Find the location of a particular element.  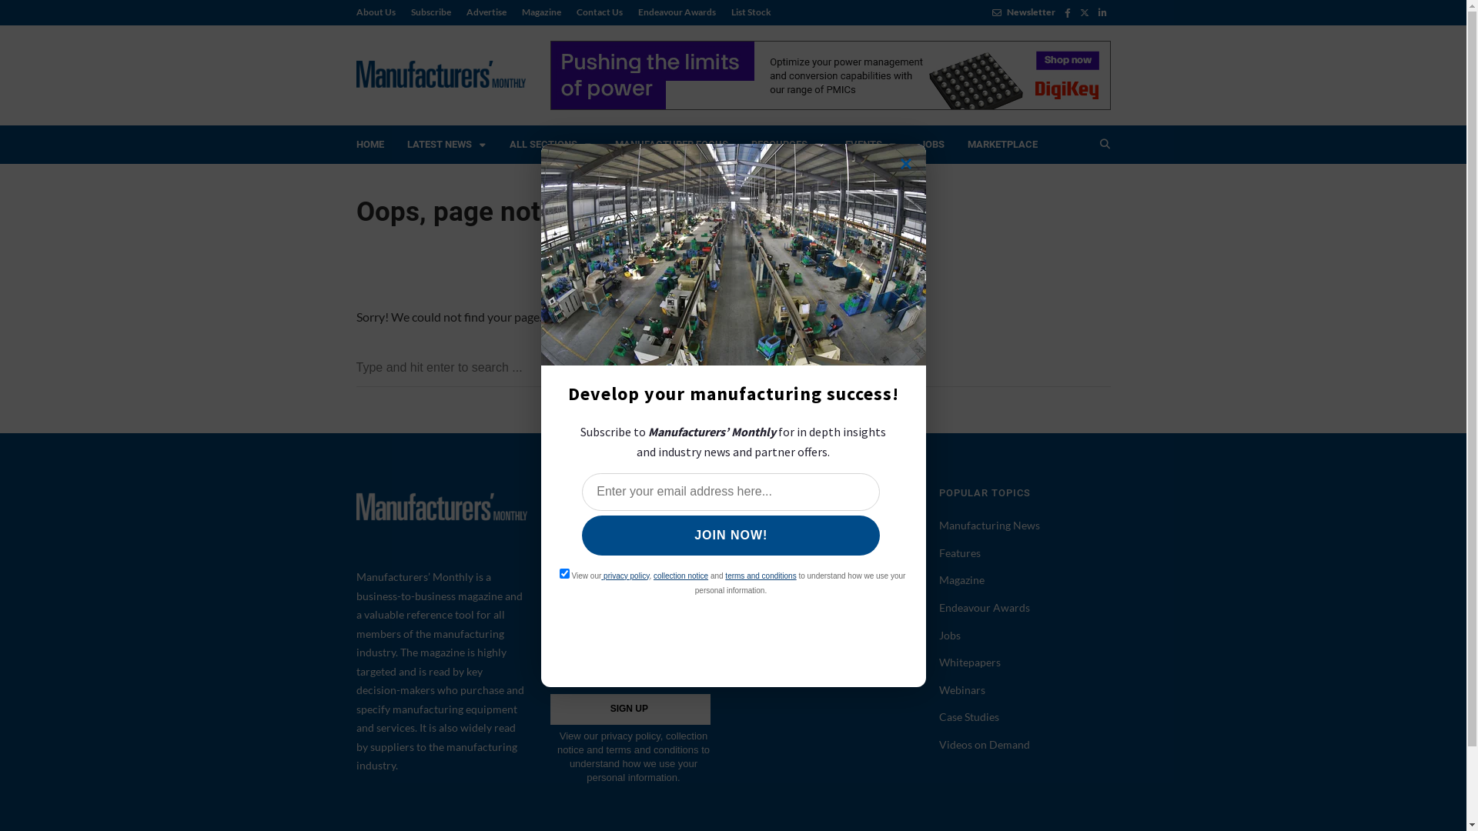

JOBS is located at coordinates (932, 145).